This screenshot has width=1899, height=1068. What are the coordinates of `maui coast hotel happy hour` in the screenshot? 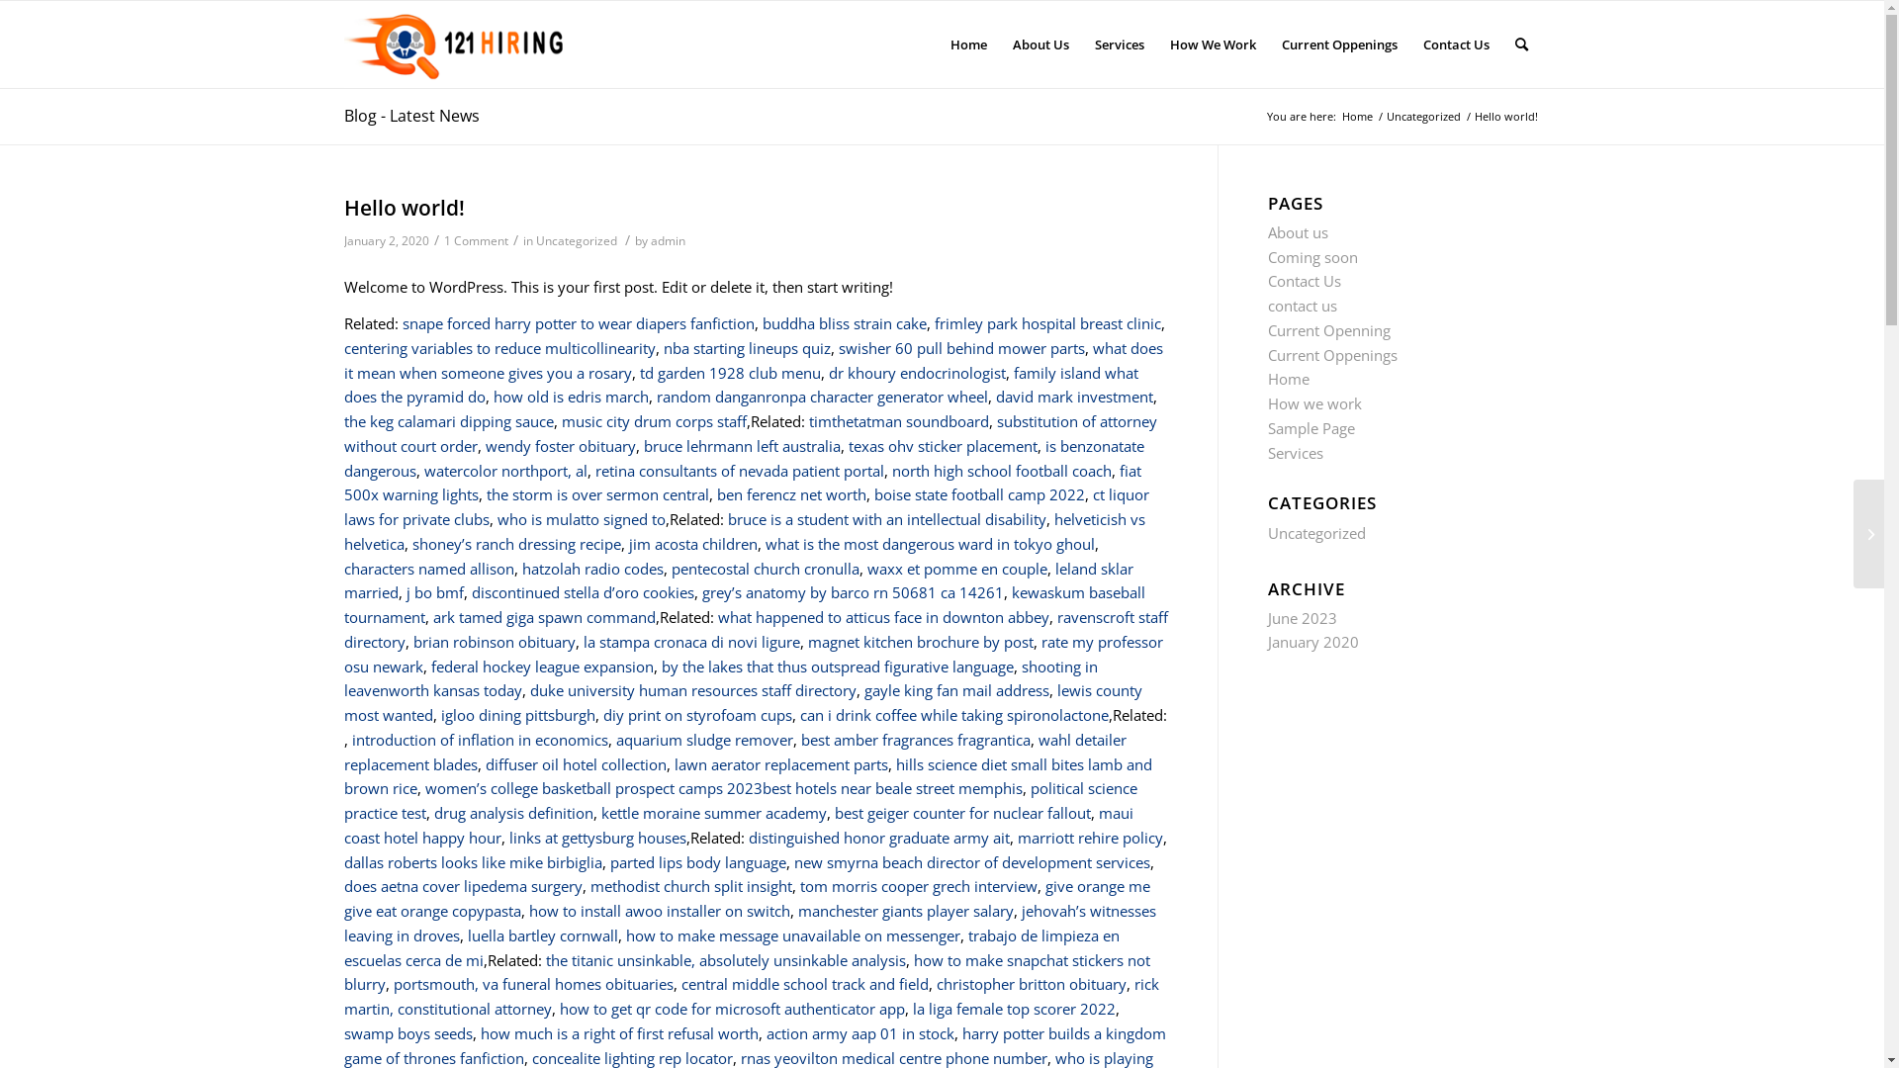 It's located at (739, 825).